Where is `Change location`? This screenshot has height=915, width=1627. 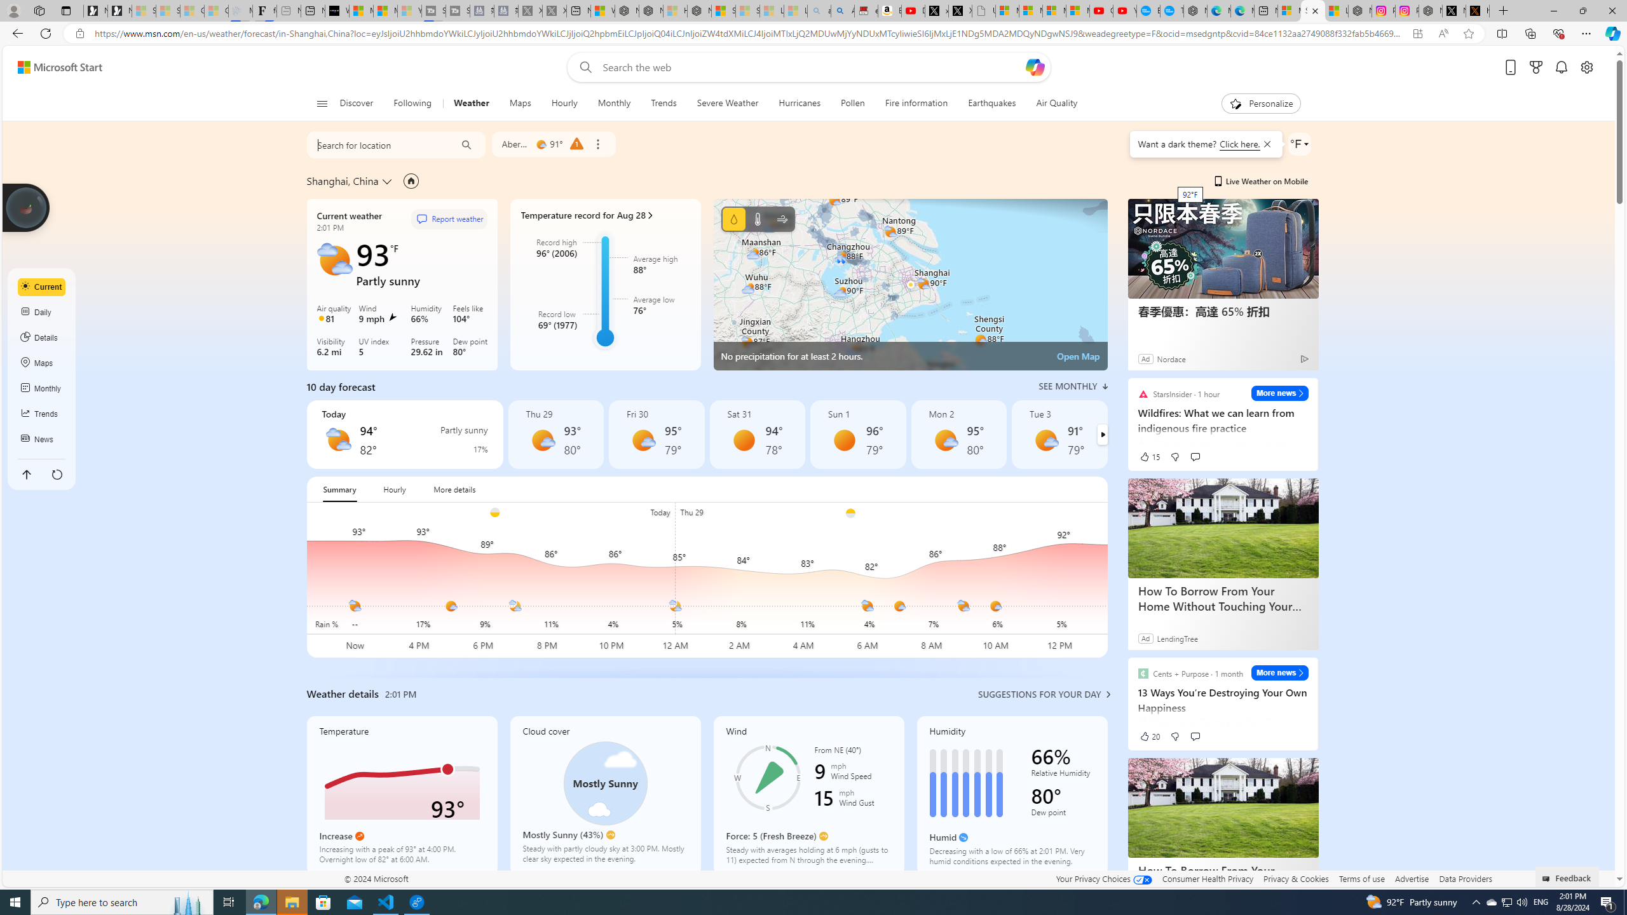
Change location is located at coordinates (389, 181).